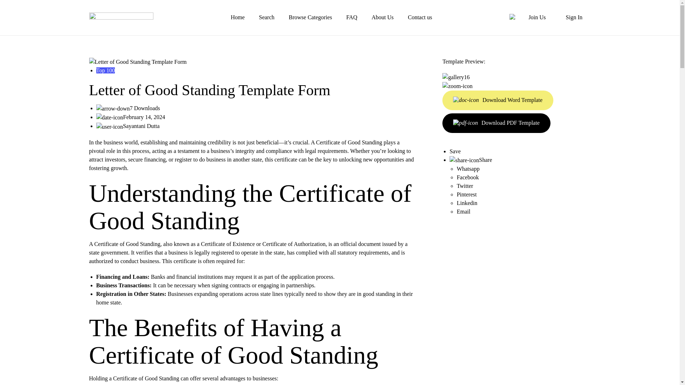 The image size is (685, 385). Describe the element at coordinates (310, 17) in the screenshot. I see `Browse Categories` at that location.